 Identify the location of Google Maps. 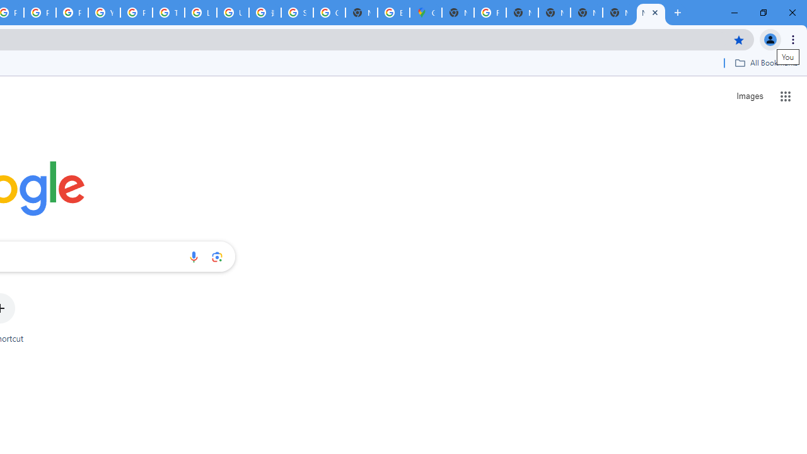
(426, 13).